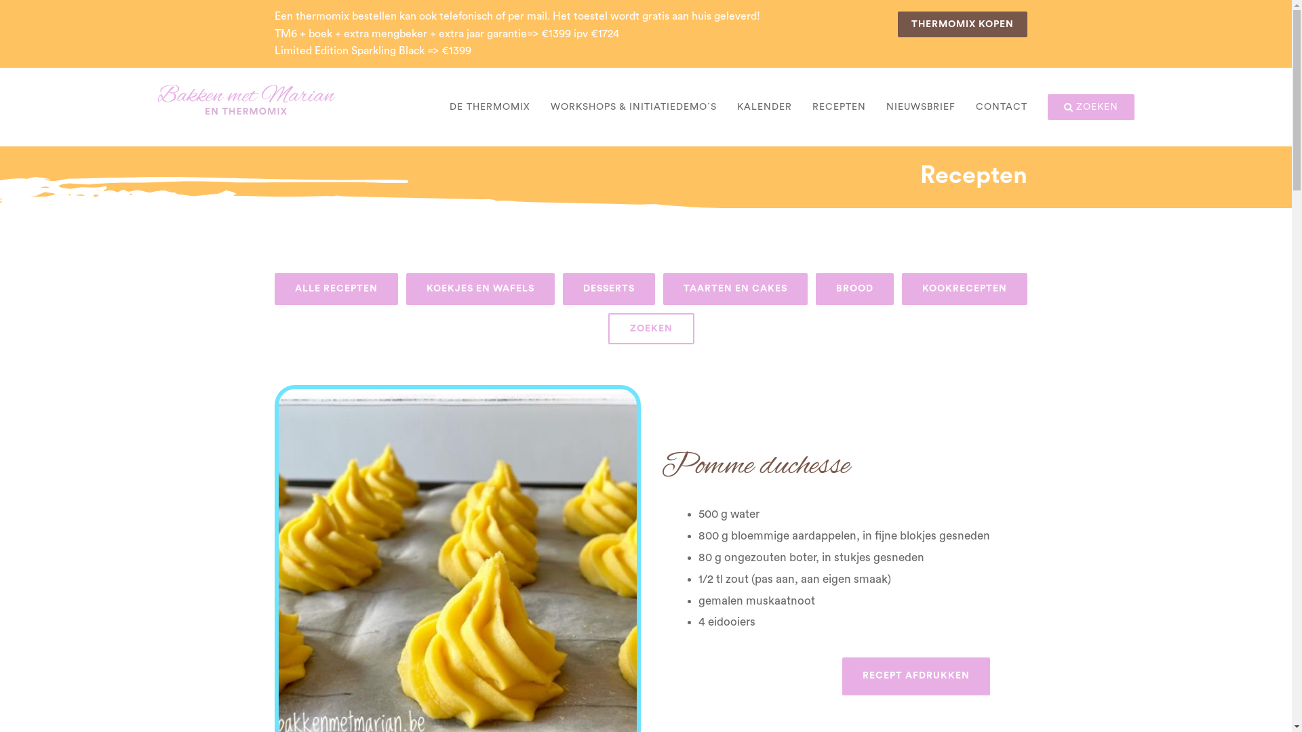 This screenshot has width=1302, height=732. Describe the element at coordinates (854, 289) in the screenshot. I see `BROOD` at that location.